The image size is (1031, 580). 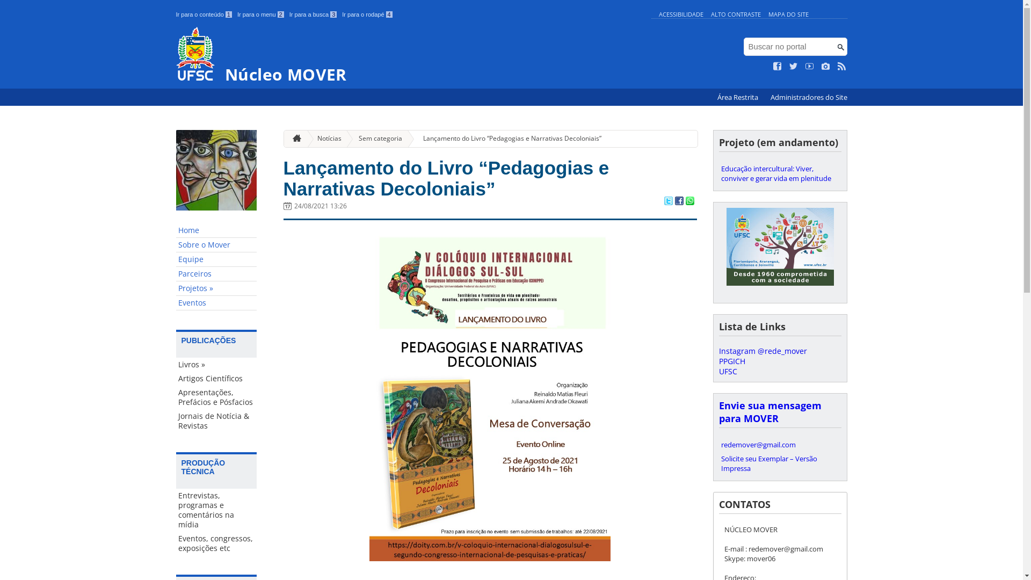 I want to click on Sobre o Mover, so click(x=216, y=245).